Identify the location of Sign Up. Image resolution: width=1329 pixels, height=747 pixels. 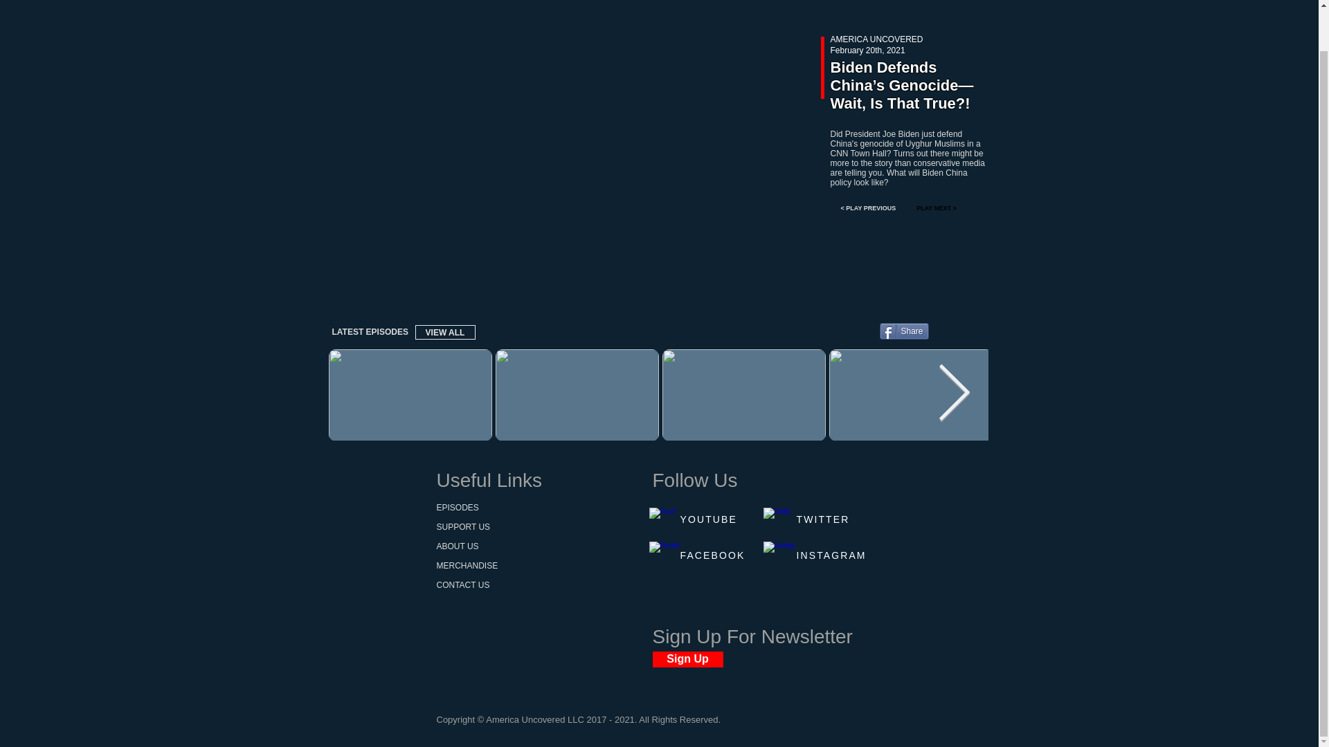
(687, 659).